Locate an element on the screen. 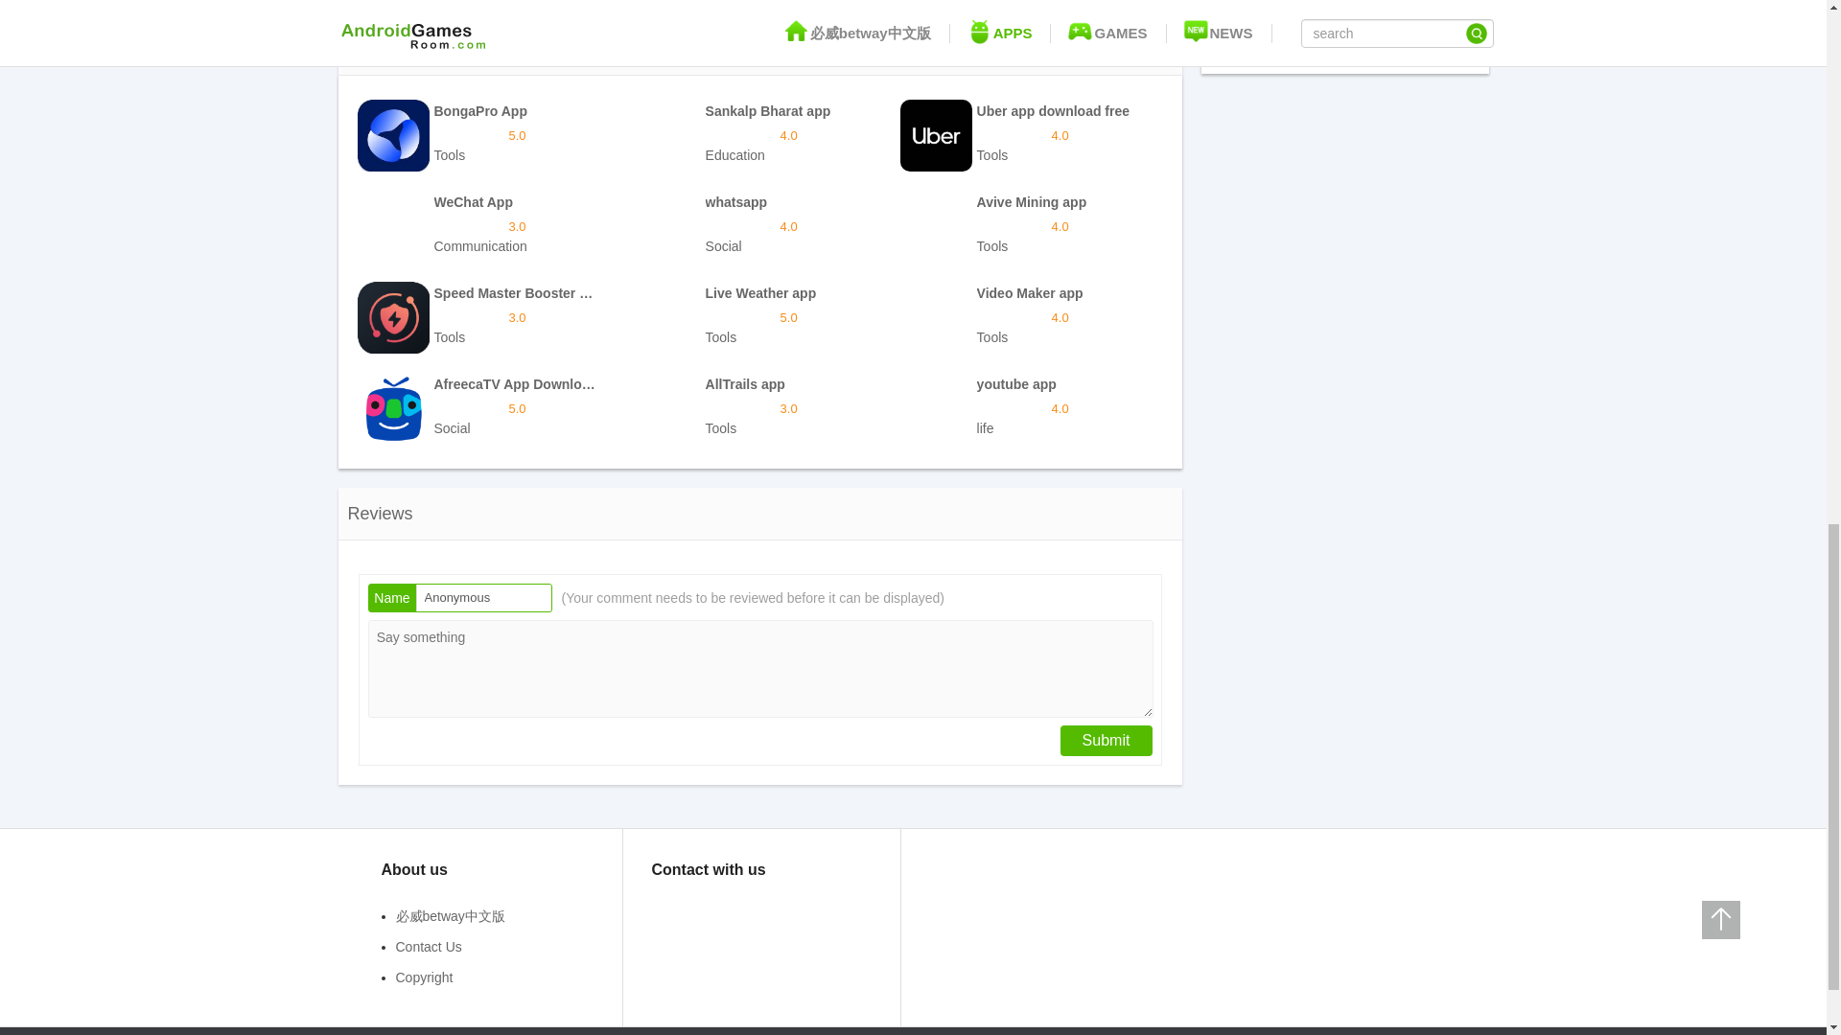 This screenshot has height=1035, width=1841. AI Mirror apk is located at coordinates (1030, 226).